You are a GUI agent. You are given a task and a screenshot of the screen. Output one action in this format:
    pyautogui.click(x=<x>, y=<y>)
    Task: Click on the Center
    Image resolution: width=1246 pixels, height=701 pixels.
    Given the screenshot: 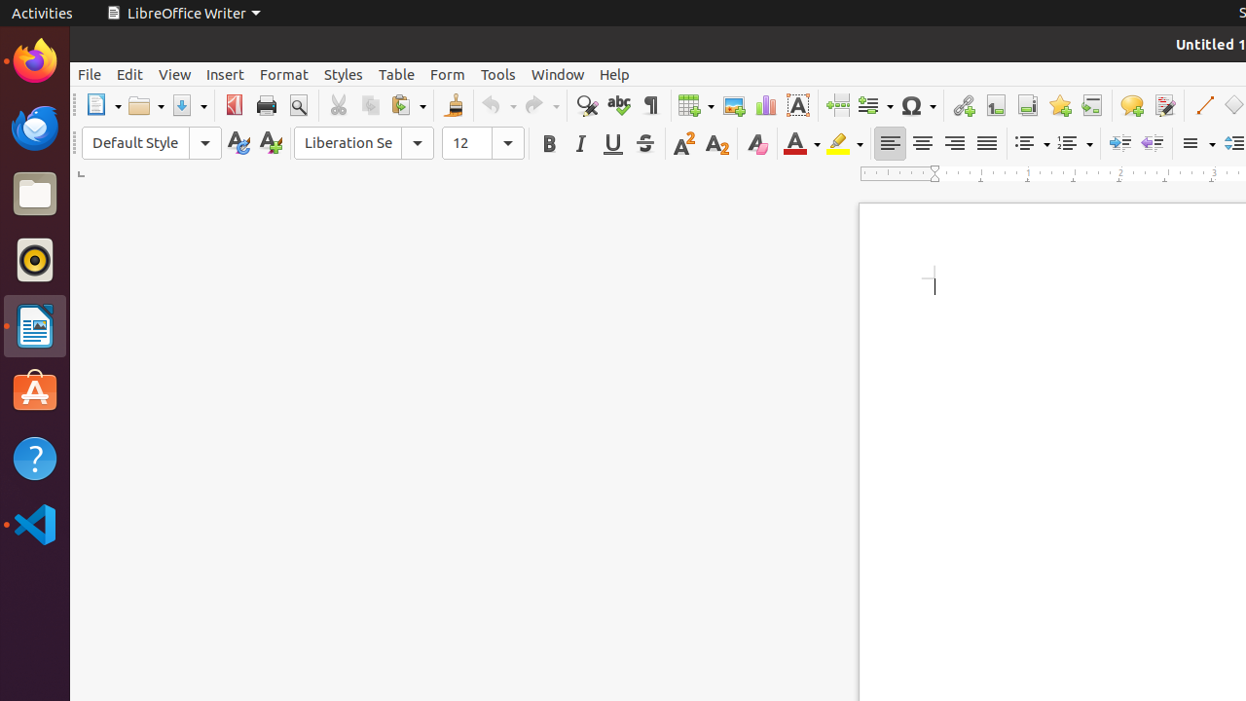 What is the action you would take?
    pyautogui.click(x=923, y=144)
    